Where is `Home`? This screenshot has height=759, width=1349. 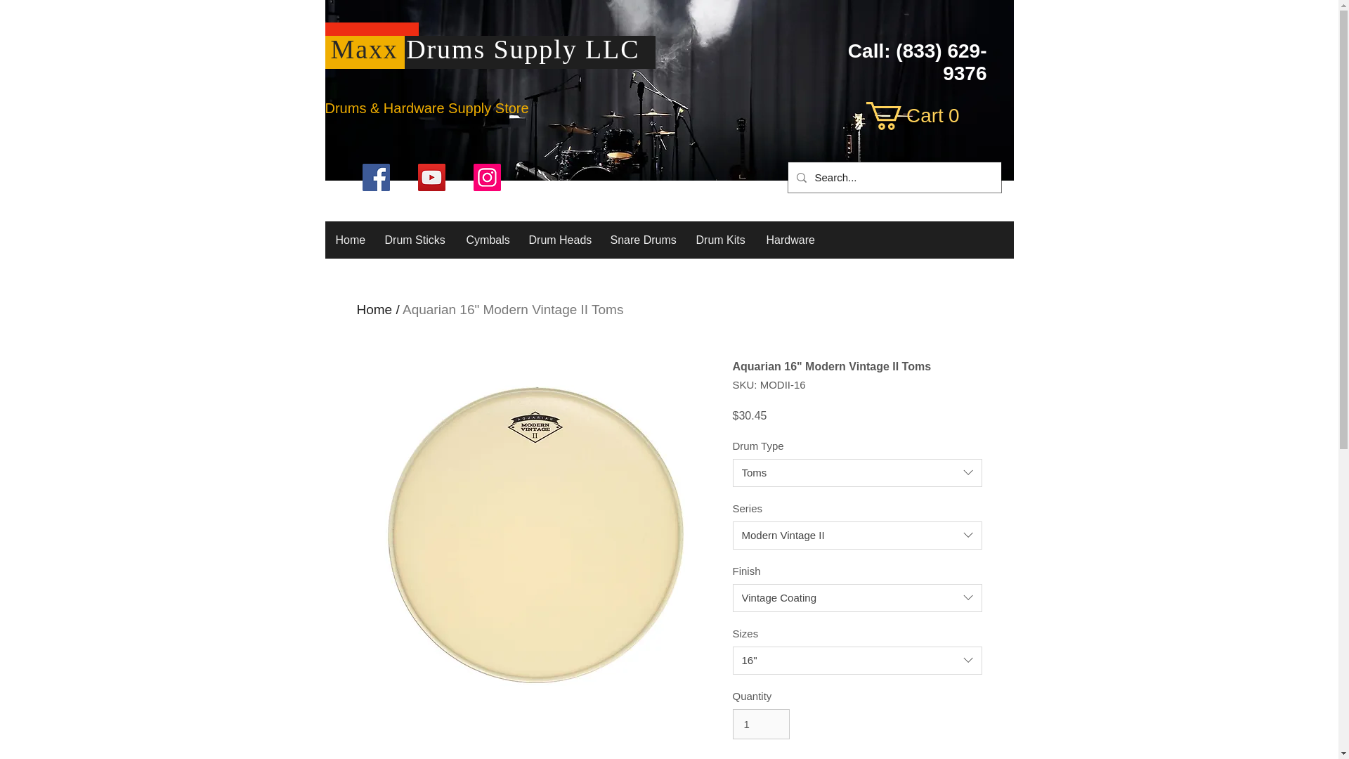
Home is located at coordinates (857, 661).